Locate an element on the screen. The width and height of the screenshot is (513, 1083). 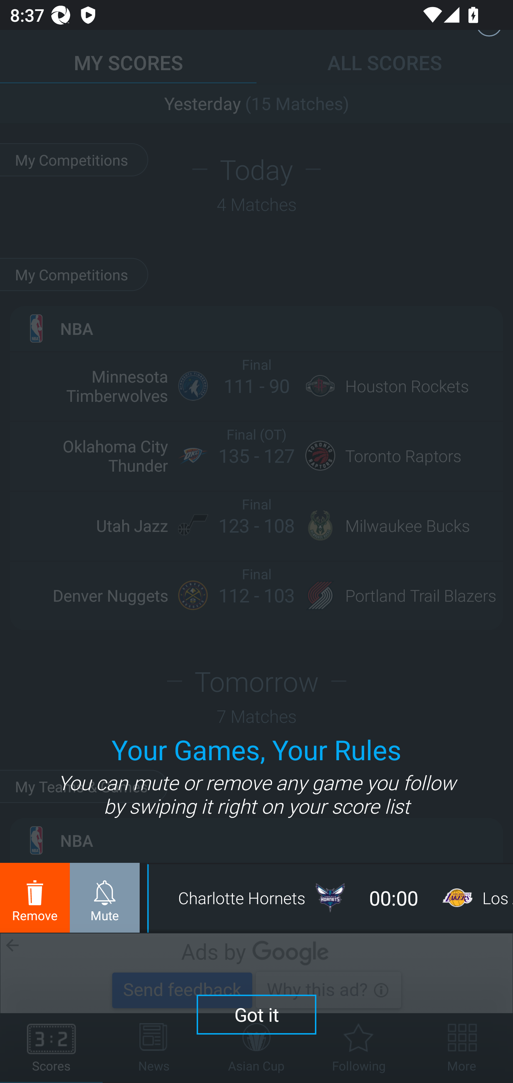
Charlotte Hornets 00:00 Los Angeles Lakers is located at coordinates (331, 898).